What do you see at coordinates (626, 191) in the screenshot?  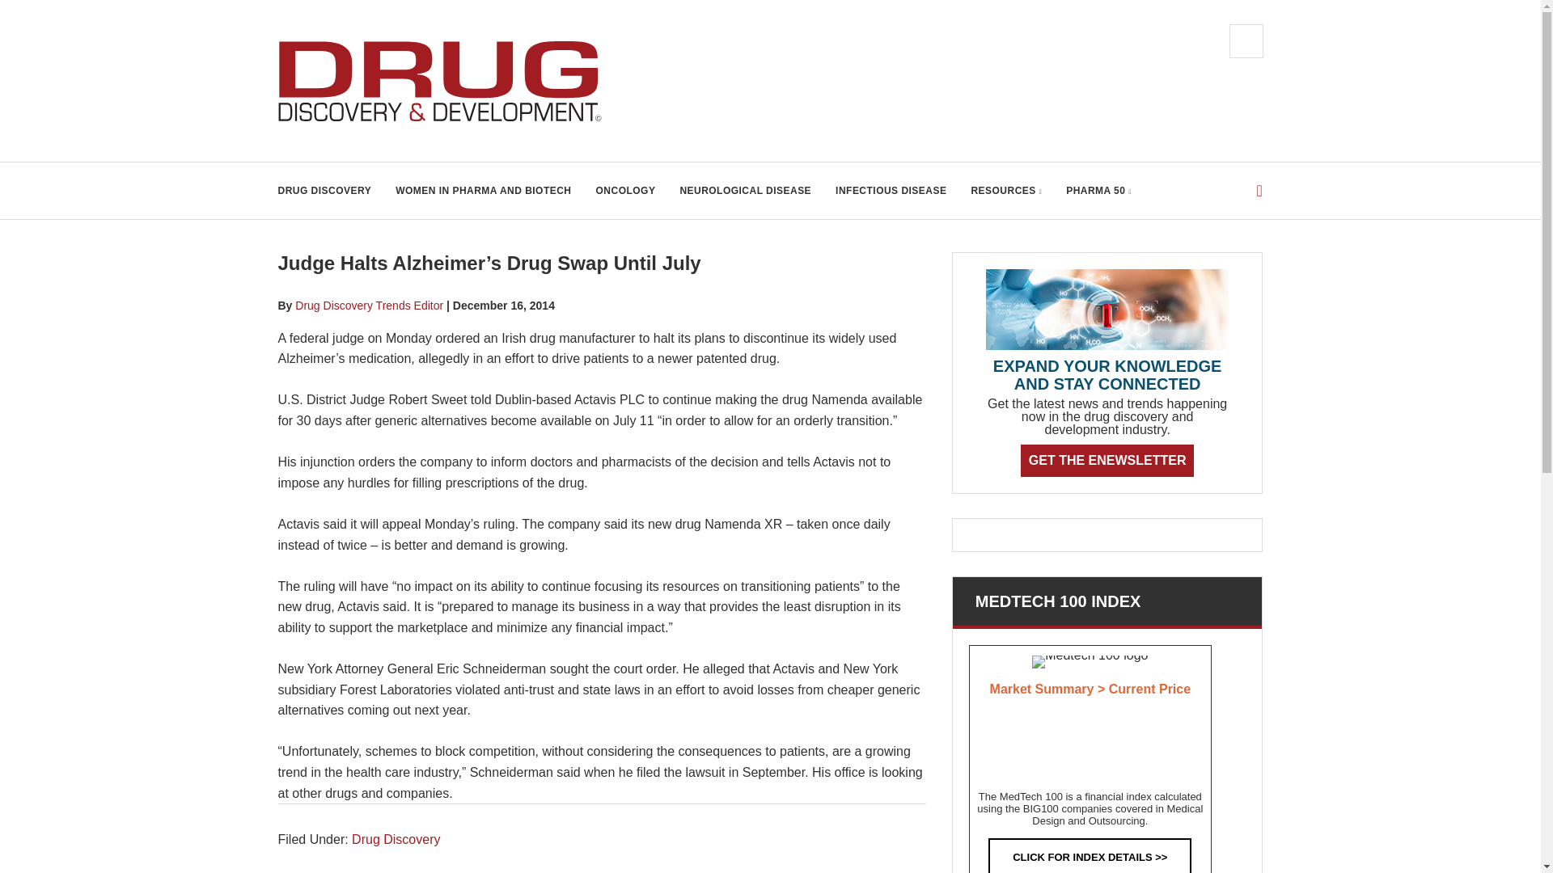 I see `ONCOLOGY` at bounding box center [626, 191].